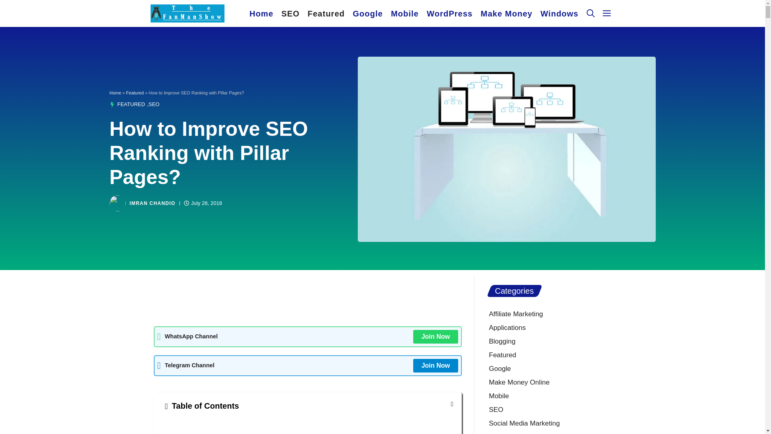 This screenshot has width=771, height=434. I want to click on Join Now, so click(435, 337).